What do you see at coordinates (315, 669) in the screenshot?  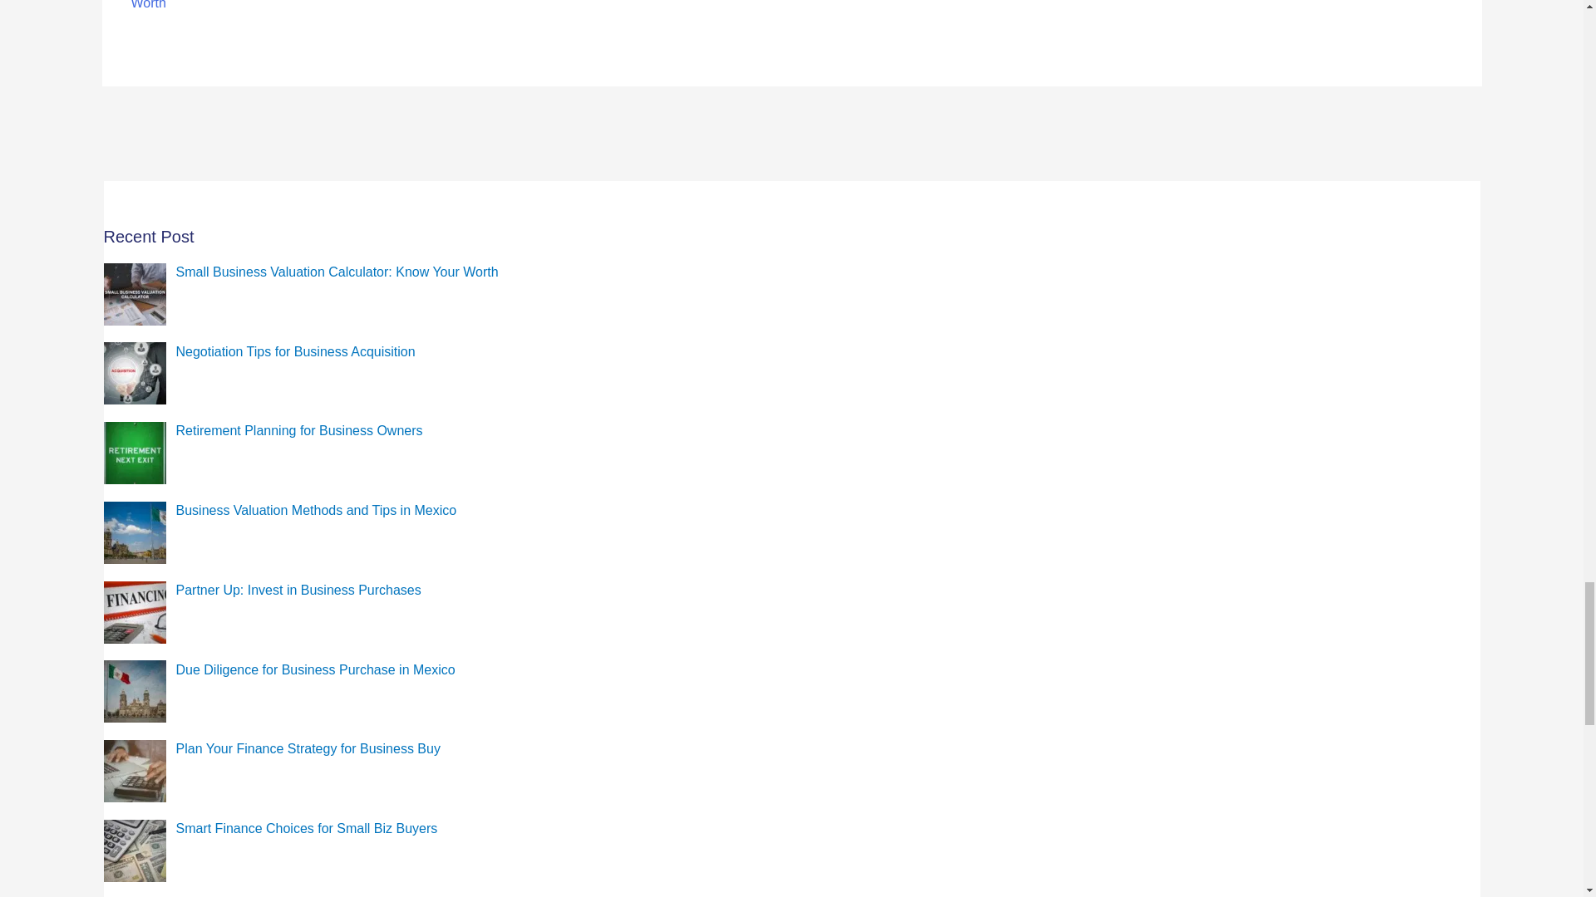 I see `Due Diligence for Business Purchase in Mexico` at bounding box center [315, 669].